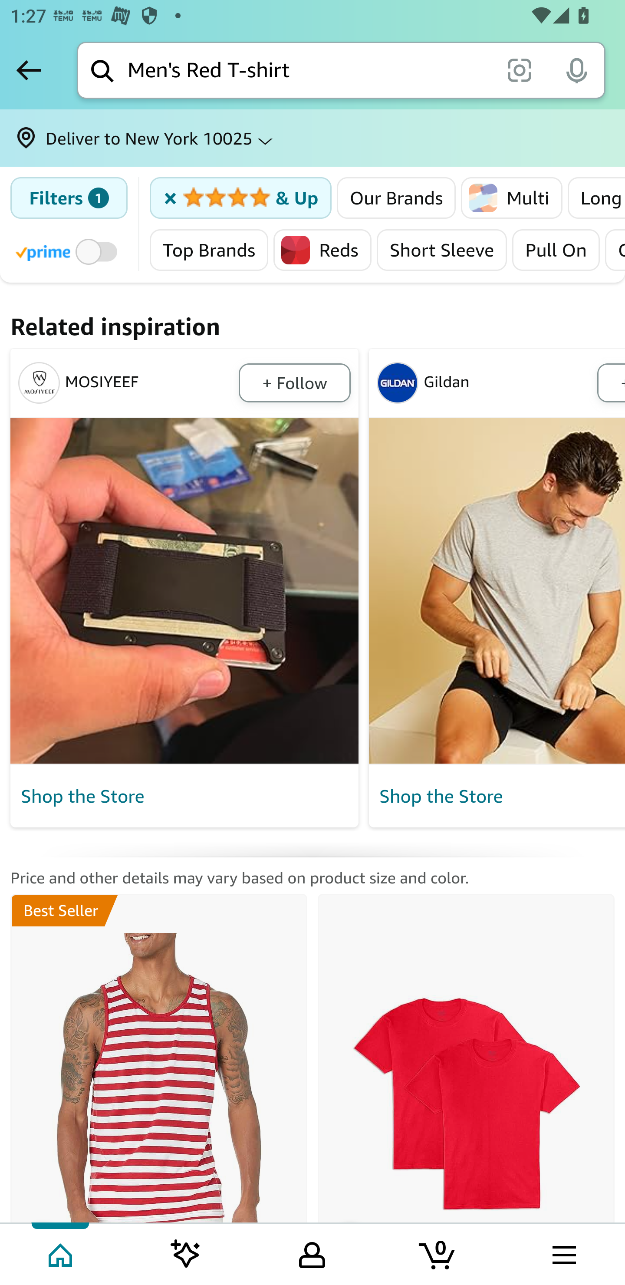 This screenshot has height=1285, width=625. Describe the element at coordinates (69, 198) in the screenshot. I see `Filters 1` at that location.